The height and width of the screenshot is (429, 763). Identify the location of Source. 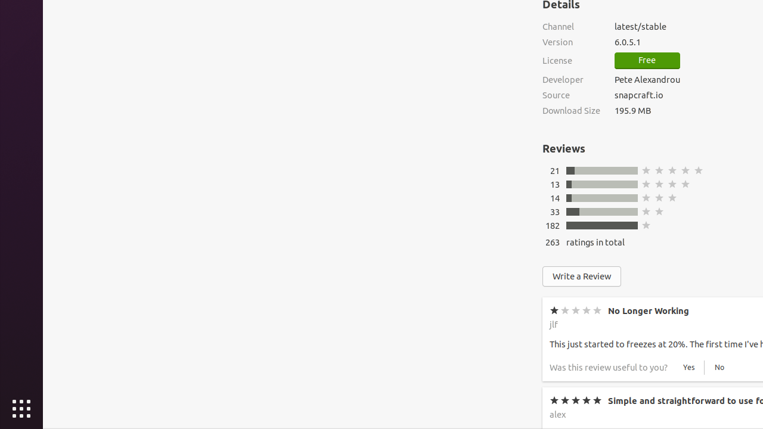
(571, 95).